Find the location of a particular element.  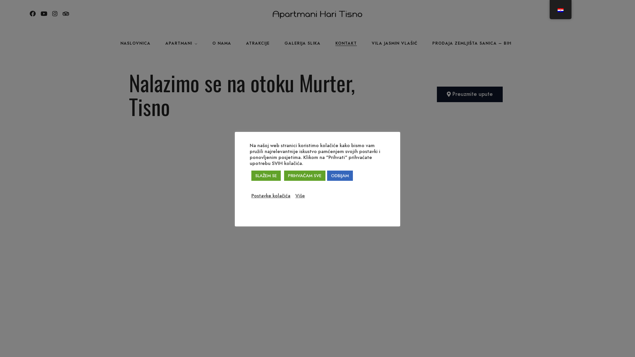

NASLOVNICA is located at coordinates (136, 44).